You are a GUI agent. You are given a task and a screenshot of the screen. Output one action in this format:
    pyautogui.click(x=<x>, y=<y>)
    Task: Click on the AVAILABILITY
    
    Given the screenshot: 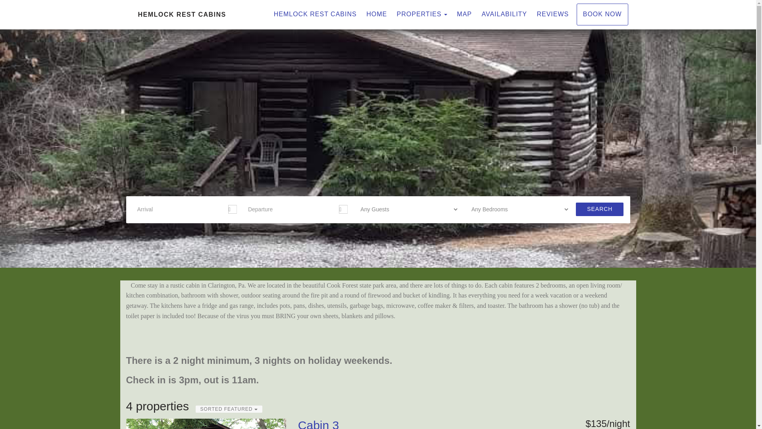 What is the action you would take?
    pyautogui.click(x=504, y=14)
    